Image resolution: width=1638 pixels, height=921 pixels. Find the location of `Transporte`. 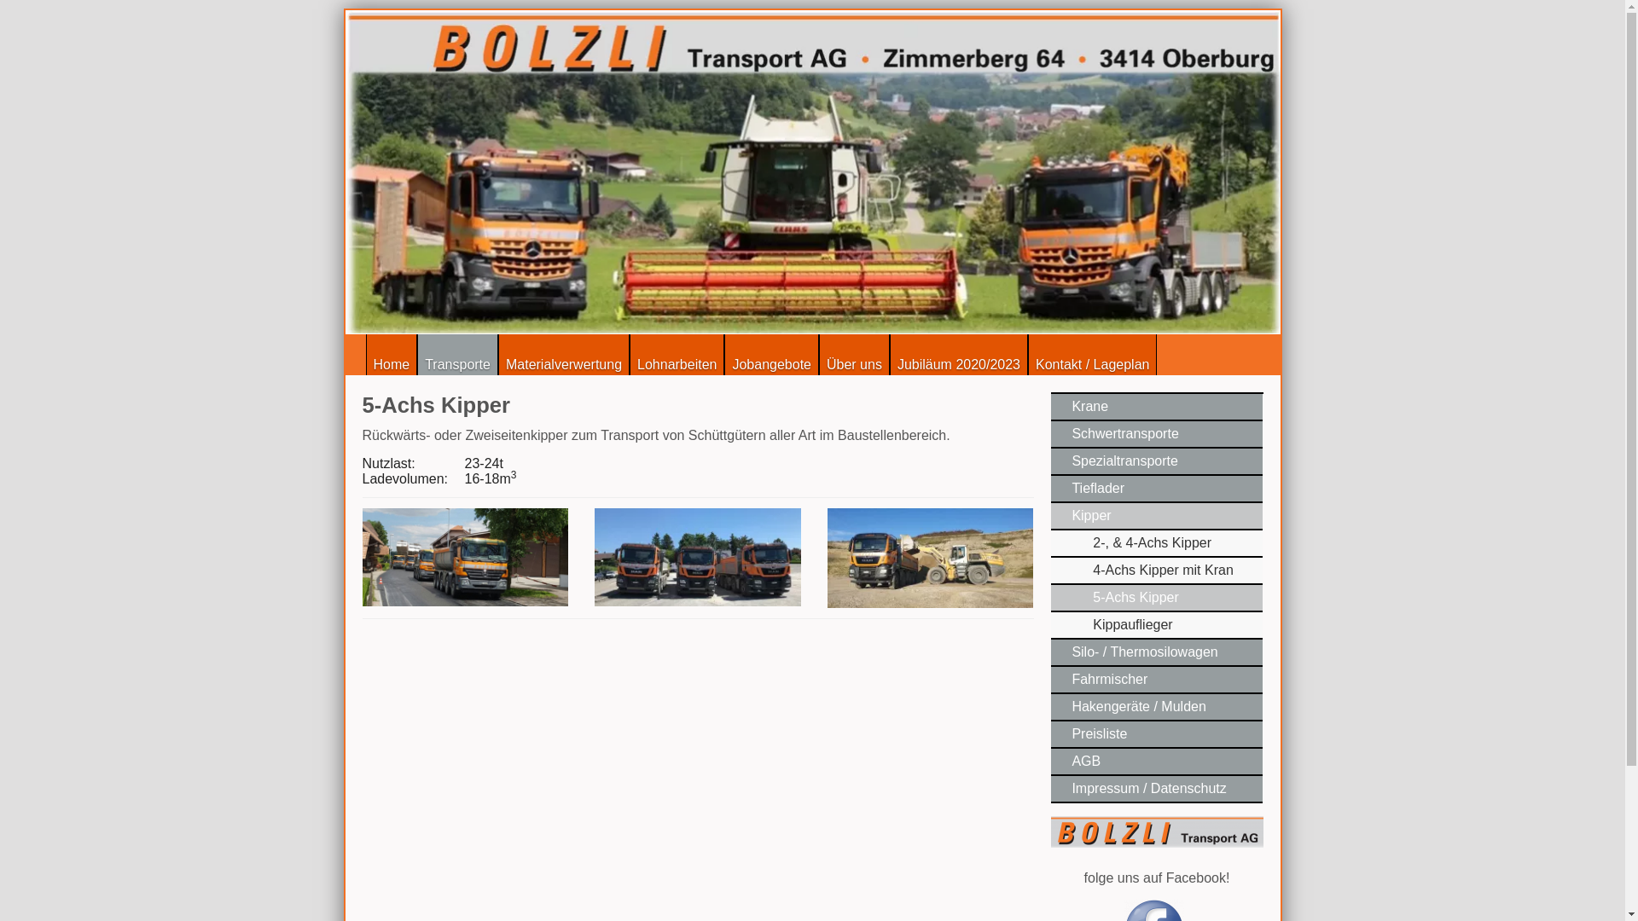

Transporte is located at coordinates (457, 355).